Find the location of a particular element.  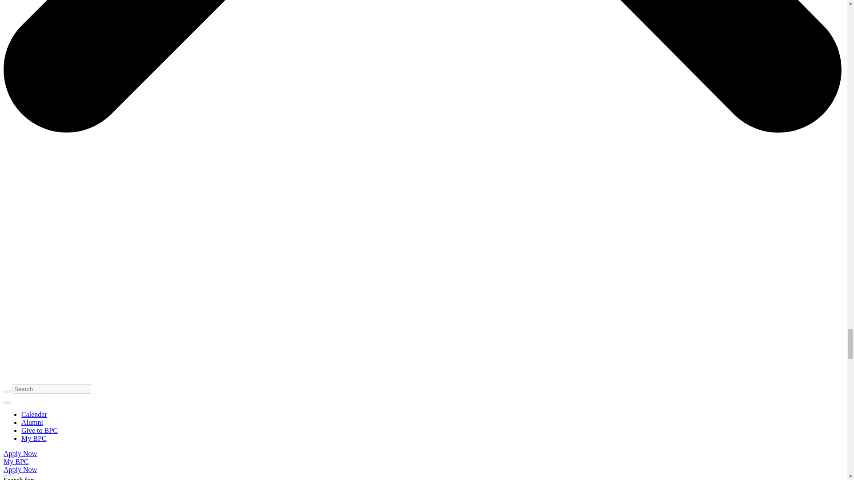

Calendar is located at coordinates (34, 414).